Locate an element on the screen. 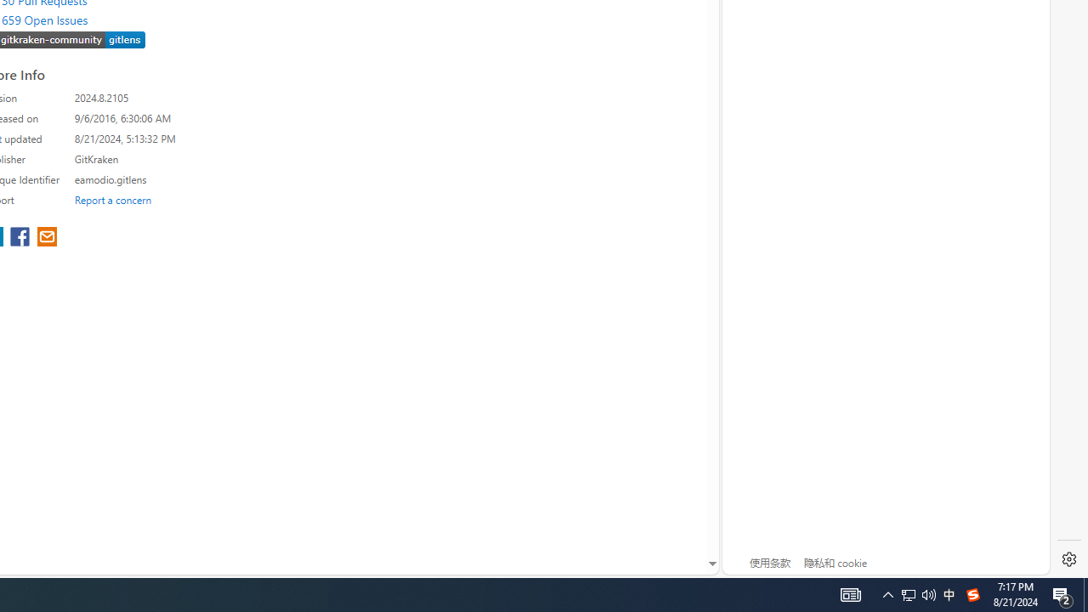 The image size is (1088, 612). Action Center, 2 new notifications is located at coordinates (1062, 595).